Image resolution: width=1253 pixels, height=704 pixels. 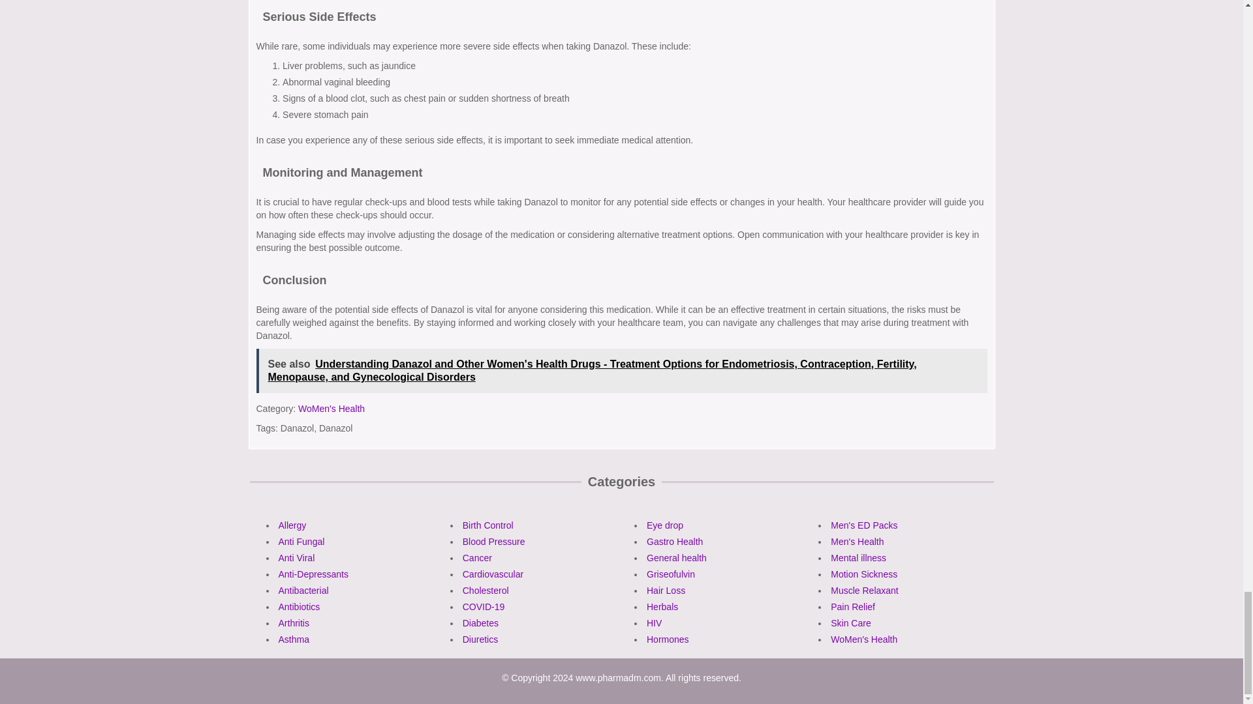 I want to click on Anti Fungal, so click(x=302, y=541).